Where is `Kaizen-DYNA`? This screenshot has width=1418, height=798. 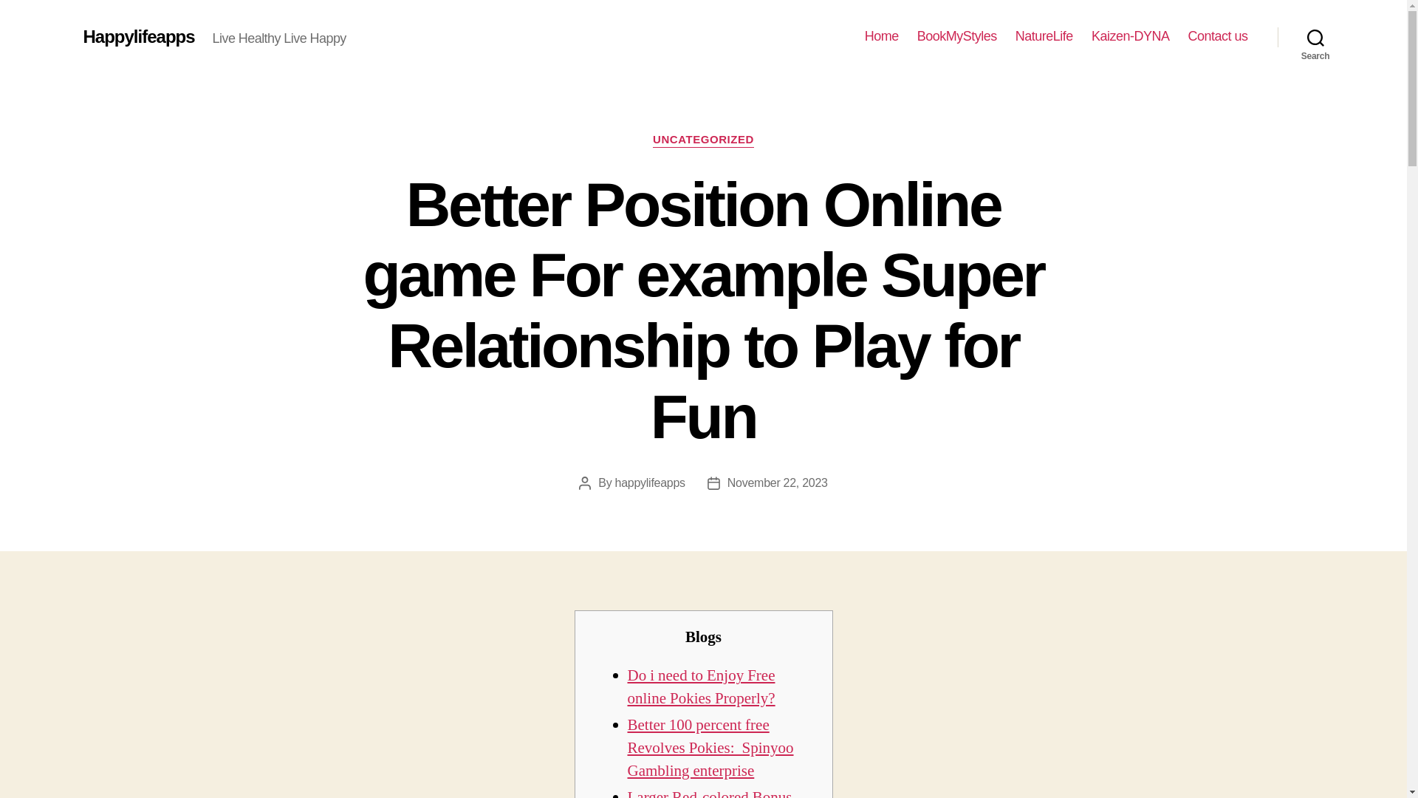 Kaizen-DYNA is located at coordinates (1131, 36).